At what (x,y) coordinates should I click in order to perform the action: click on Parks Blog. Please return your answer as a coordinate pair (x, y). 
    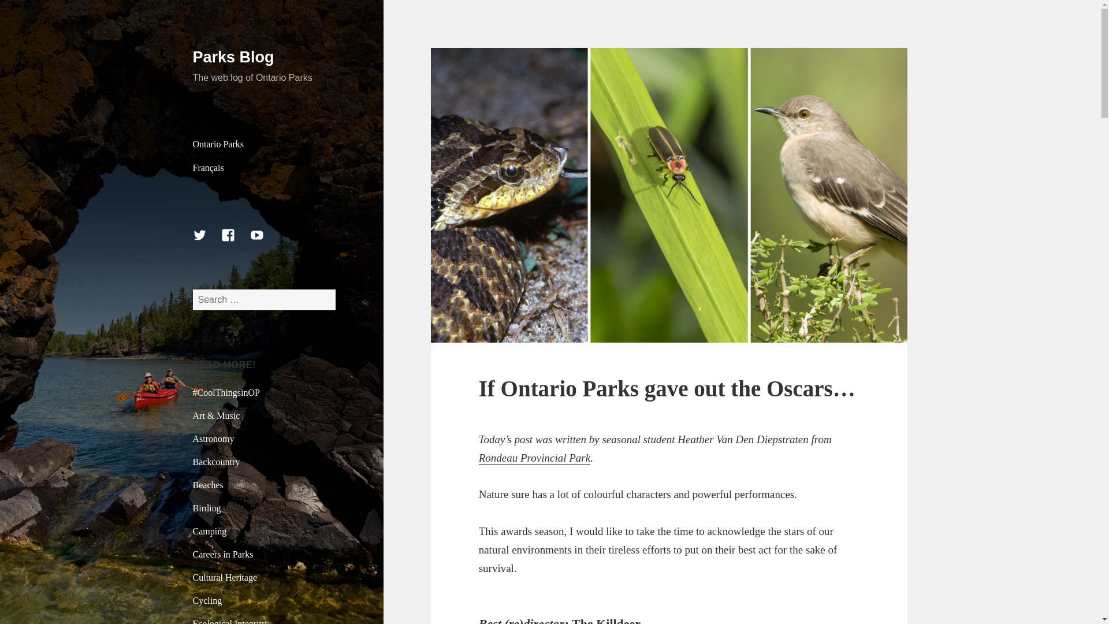
    Looking at the image, I should click on (233, 57).